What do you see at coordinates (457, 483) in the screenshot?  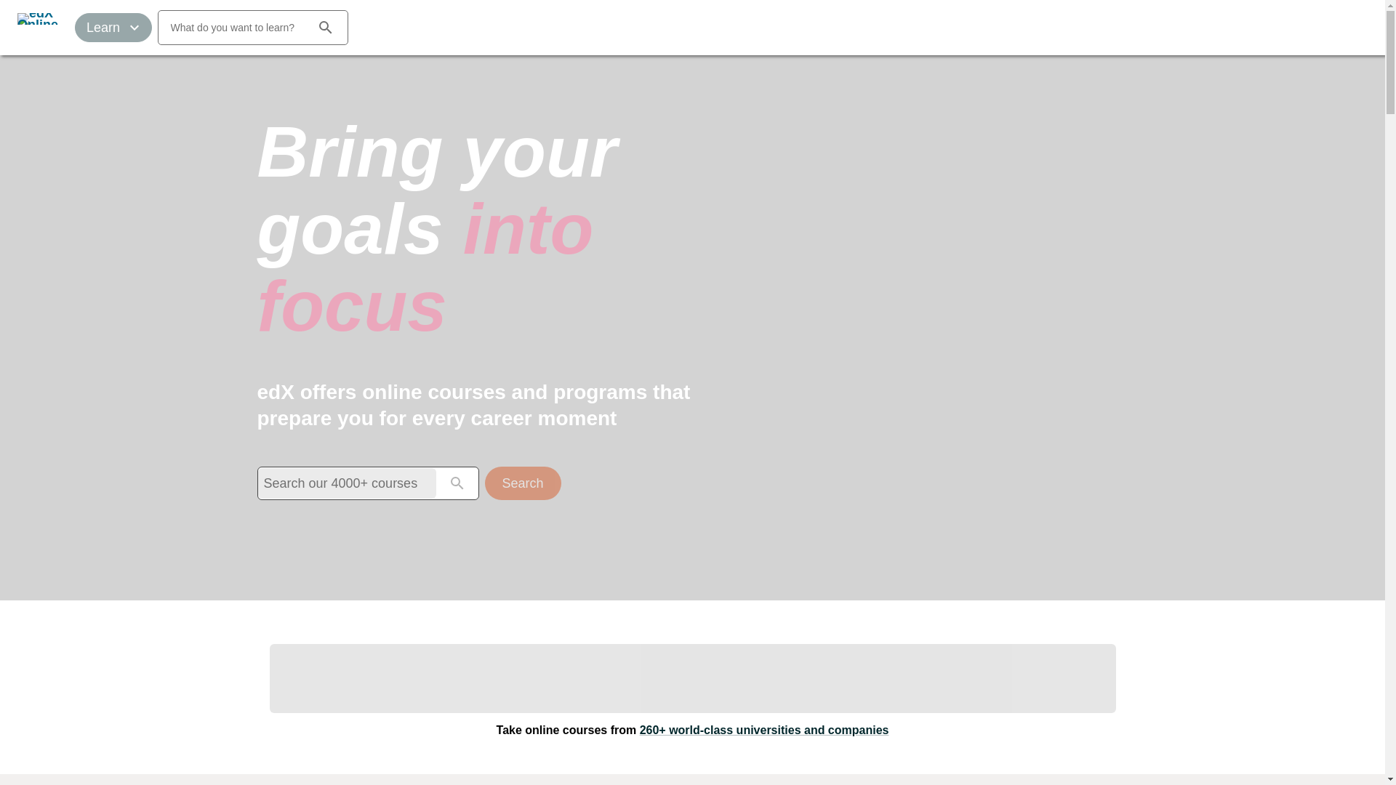 I see `Submit your search query` at bounding box center [457, 483].